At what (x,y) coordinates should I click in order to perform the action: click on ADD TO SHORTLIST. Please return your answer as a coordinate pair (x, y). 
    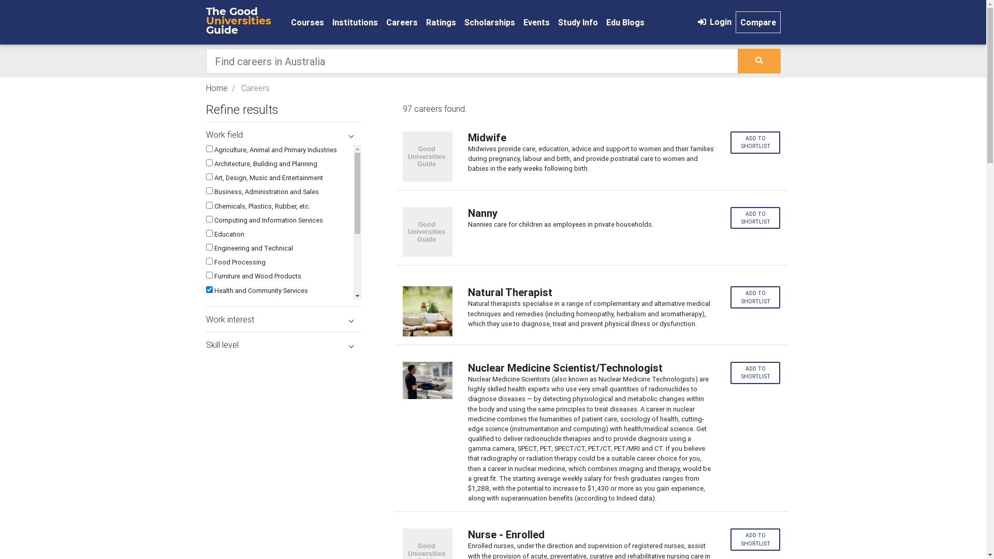
    Looking at the image, I should click on (756, 218).